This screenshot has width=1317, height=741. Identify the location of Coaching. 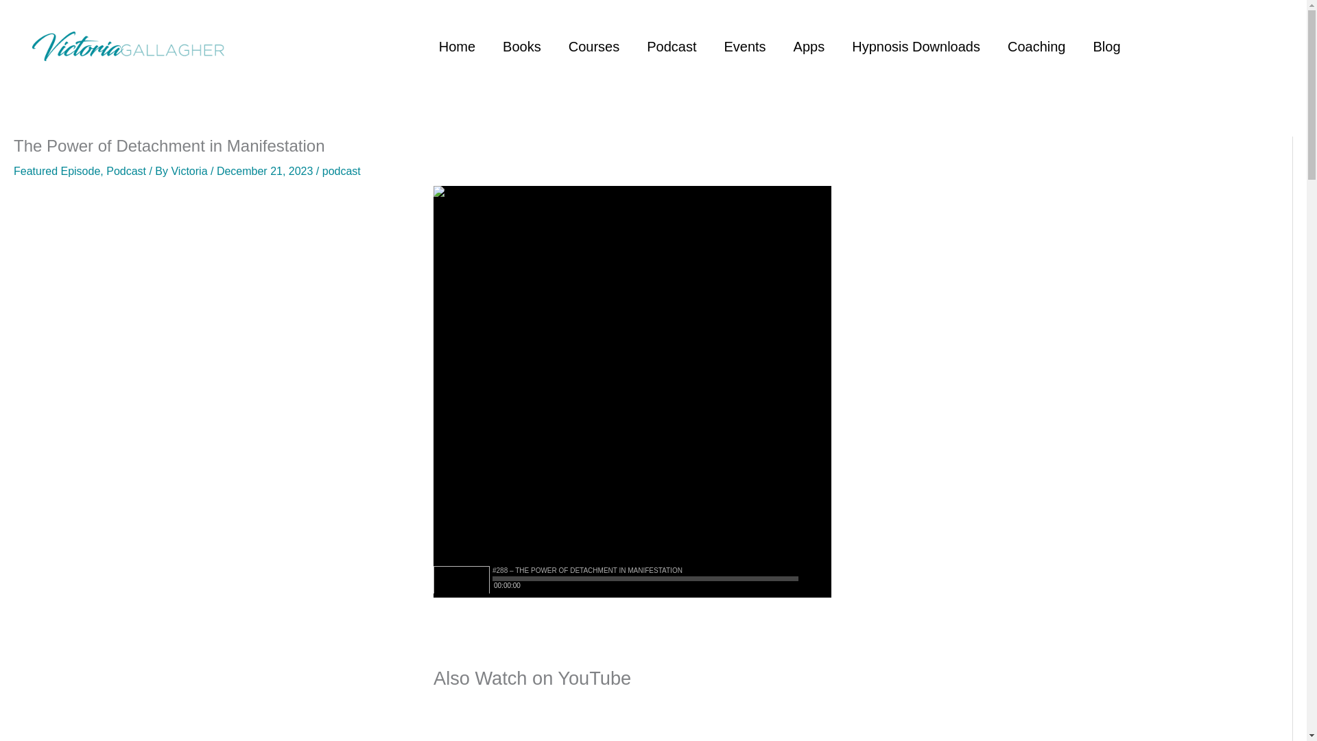
(1037, 45).